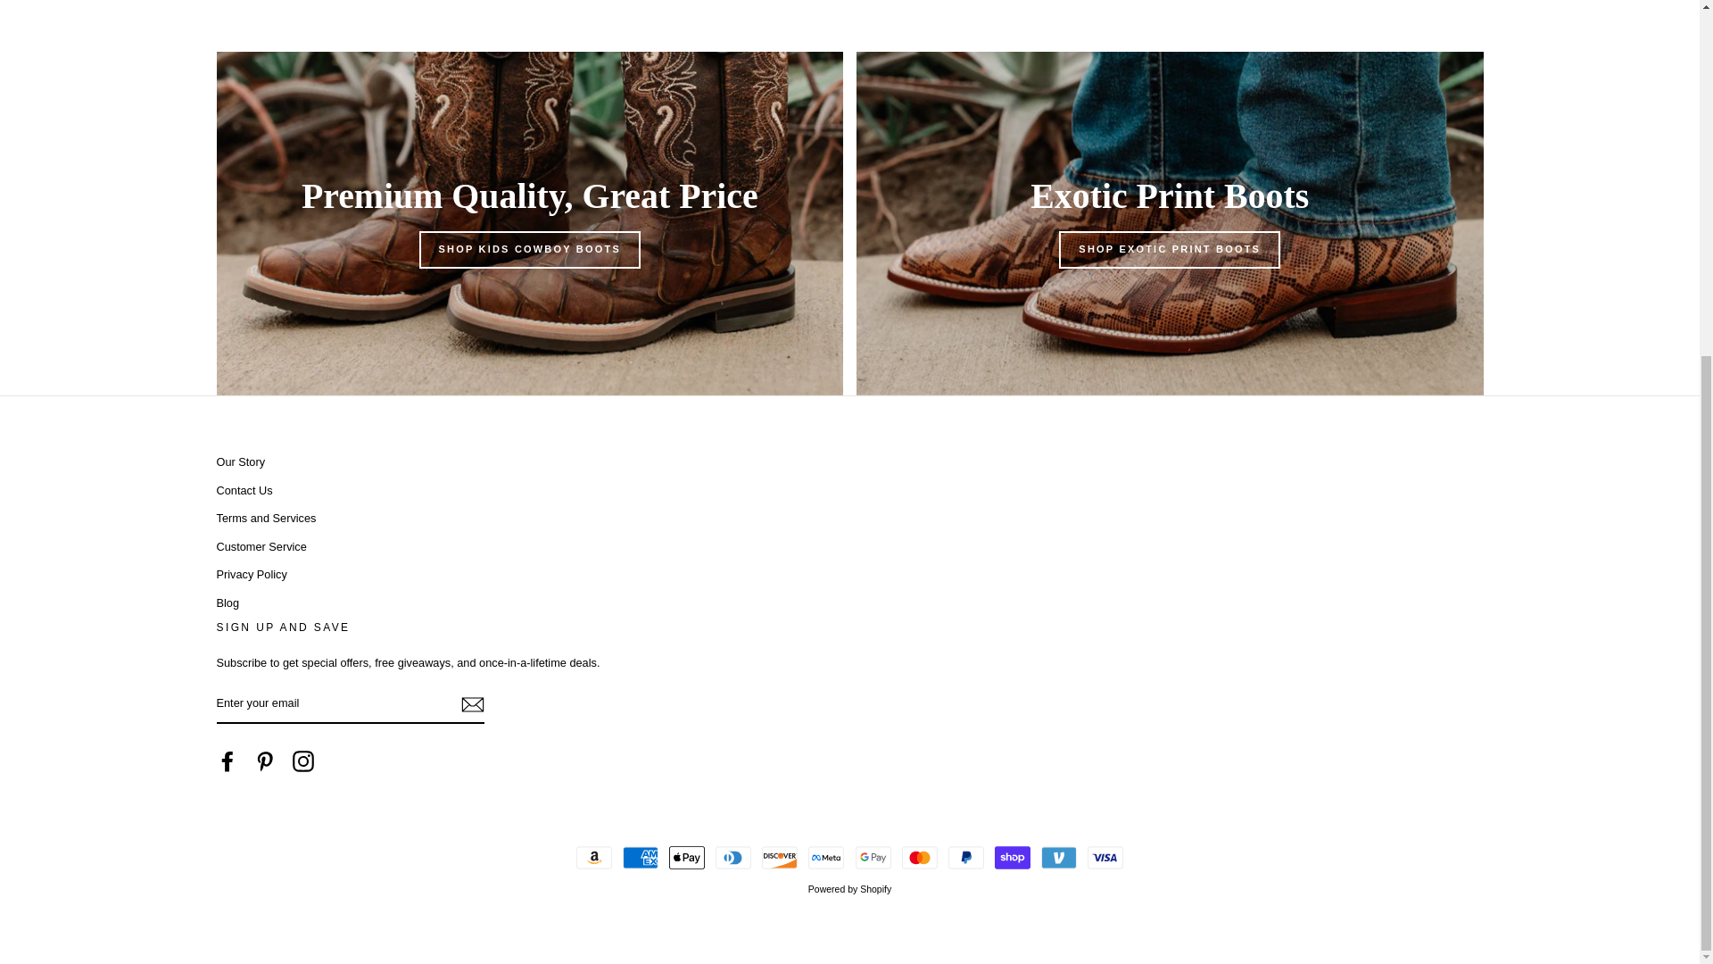  Describe the element at coordinates (733, 857) in the screenshot. I see `Diners Club` at that location.